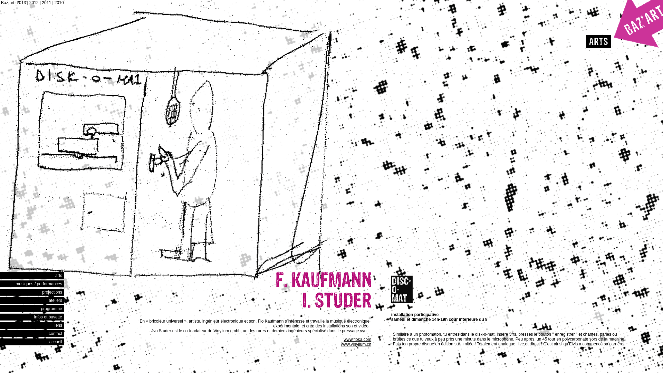 Image resolution: width=663 pixels, height=373 pixels. What do you see at coordinates (46, 3) in the screenshot?
I see `2011` at bounding box center [46, 3].